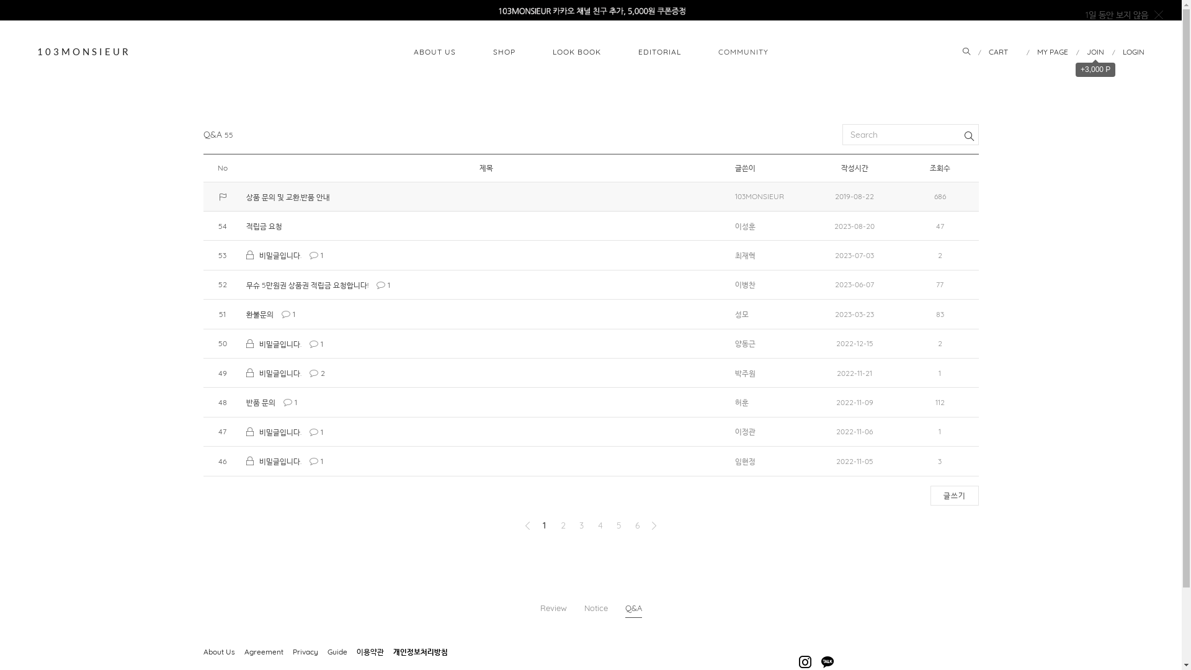  I want to click on JOIN, so click(1095, 52).